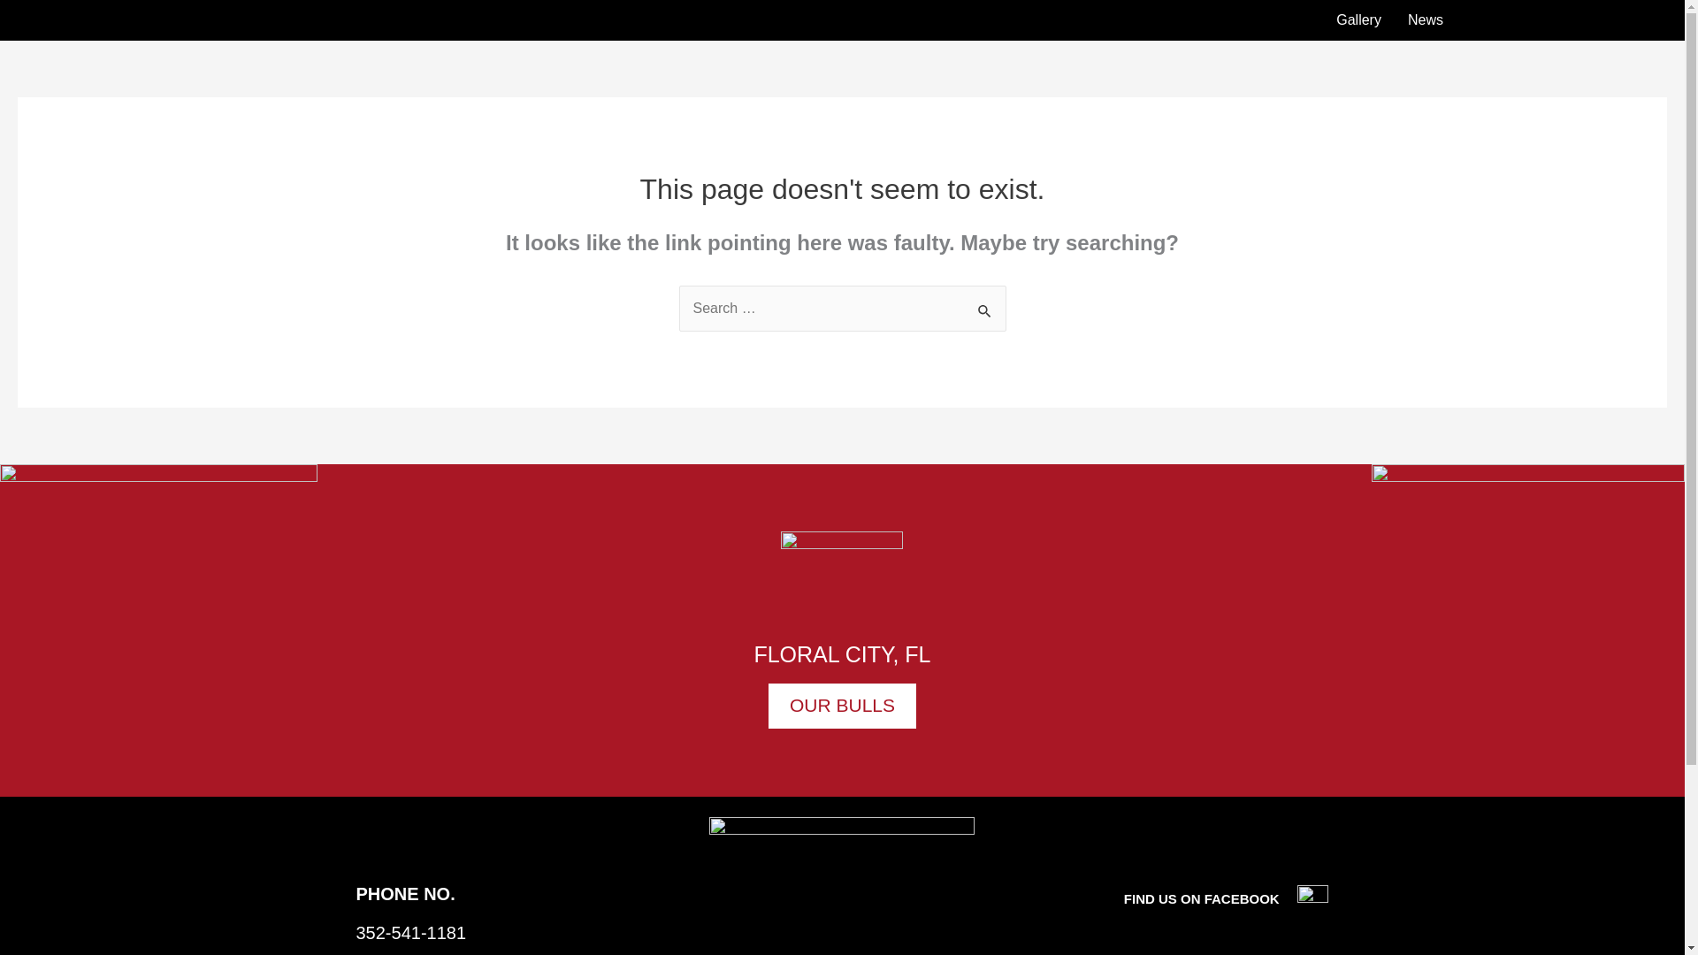  I want to click on Gallery, so click(1358, 20).